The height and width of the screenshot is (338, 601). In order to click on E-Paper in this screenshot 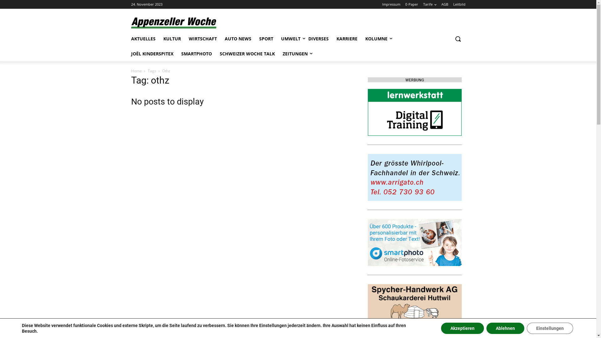, I will do `click(411, 4)`.